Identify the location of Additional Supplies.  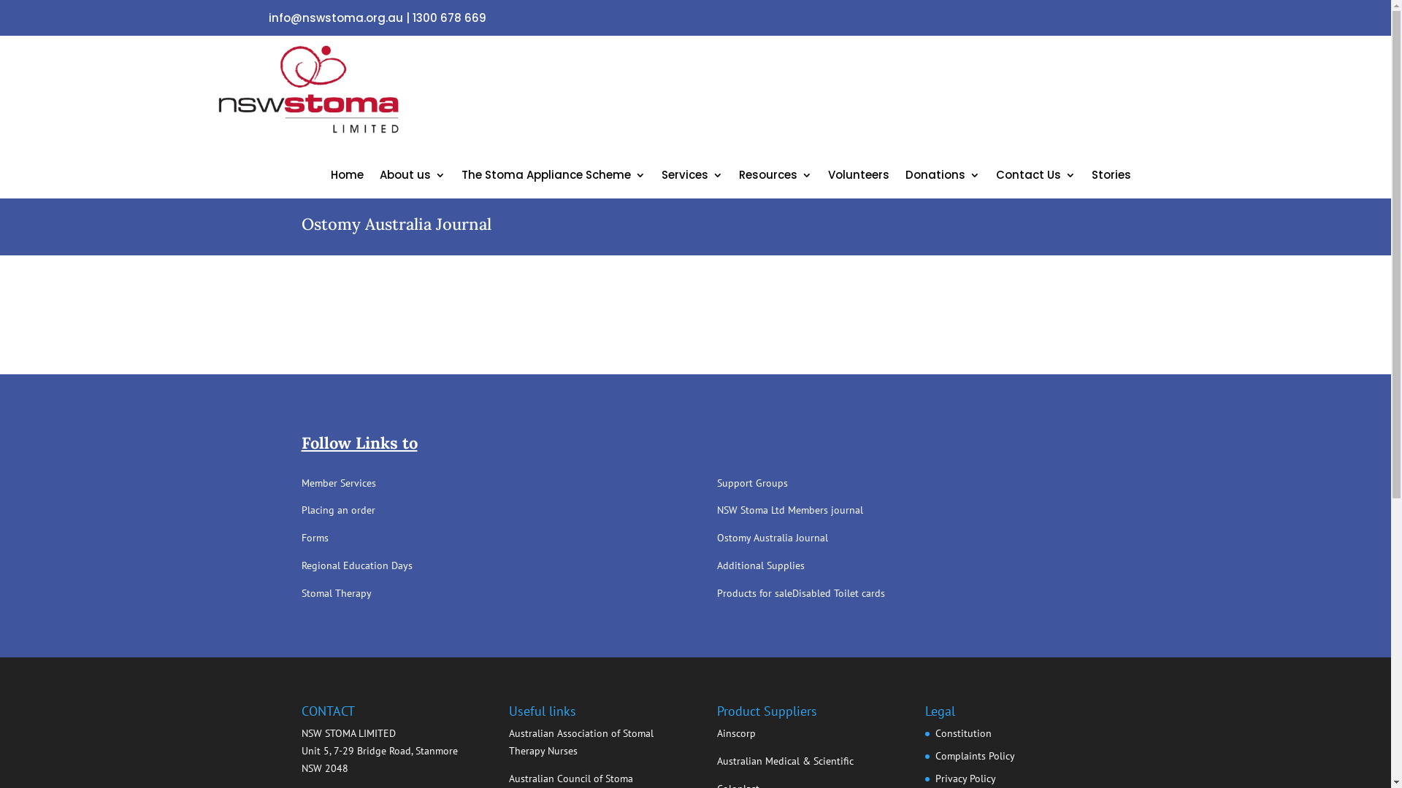
(761, 565).